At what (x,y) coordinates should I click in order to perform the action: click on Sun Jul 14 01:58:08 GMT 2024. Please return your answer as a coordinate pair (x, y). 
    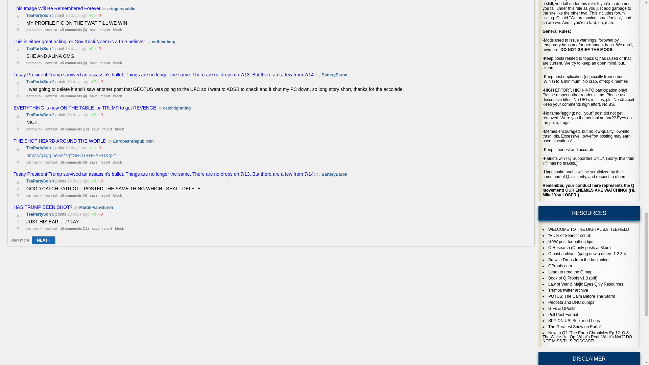
    Looking at the image, I should click on (72, 49).